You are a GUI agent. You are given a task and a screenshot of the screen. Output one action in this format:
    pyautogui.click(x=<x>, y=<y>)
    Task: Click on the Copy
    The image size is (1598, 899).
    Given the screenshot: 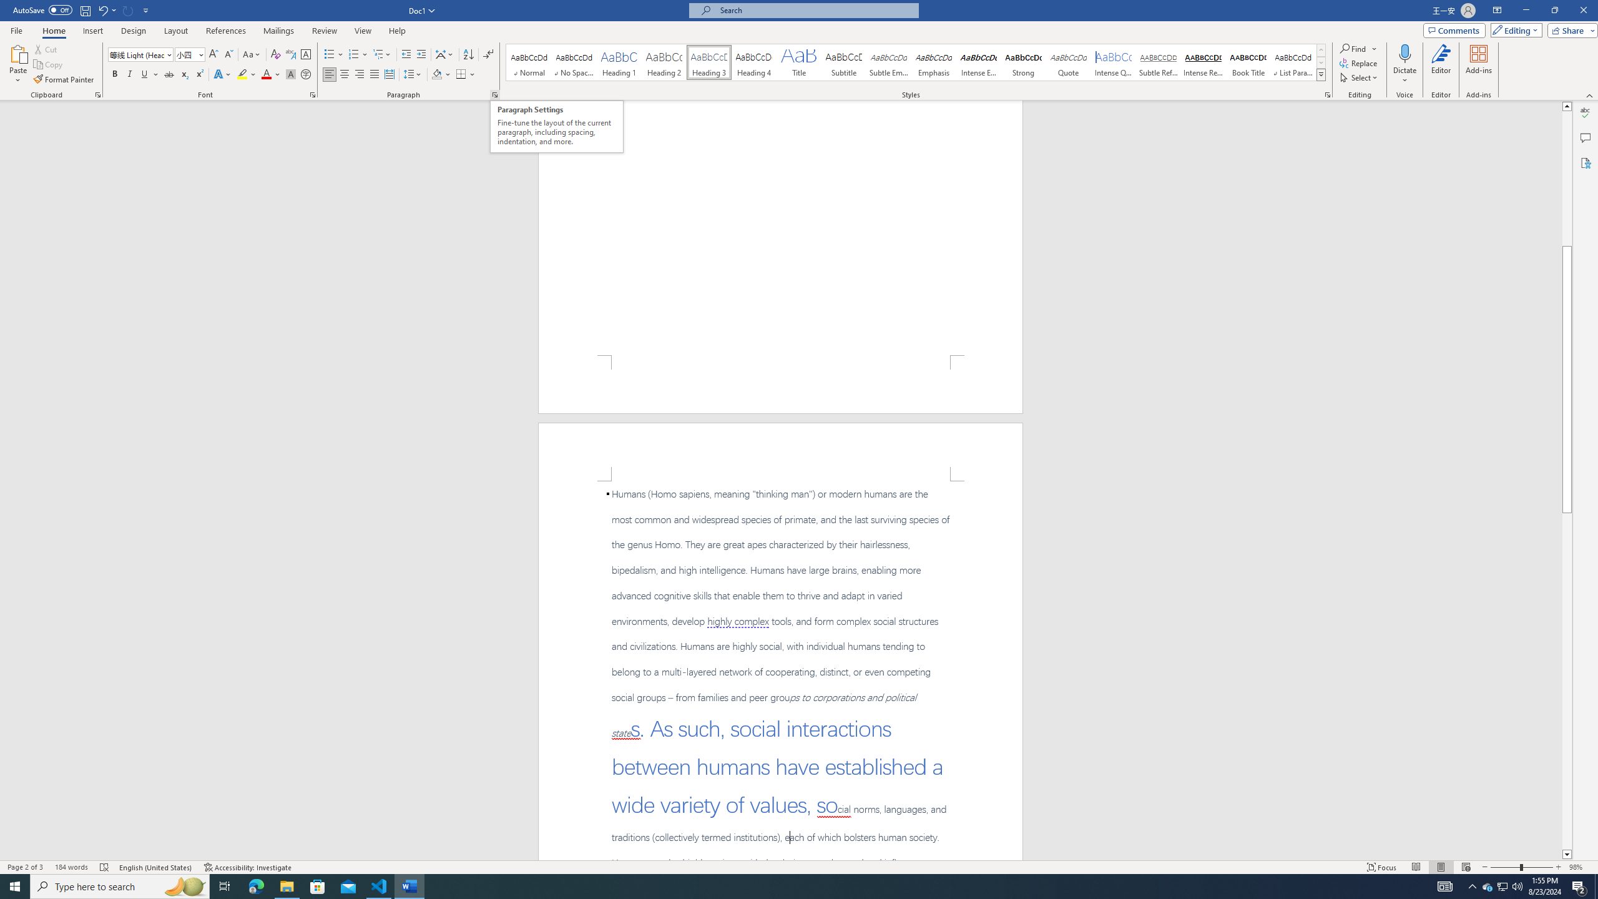 What is the action you would take?
    pyautogui.click(x=49, y=65)
    